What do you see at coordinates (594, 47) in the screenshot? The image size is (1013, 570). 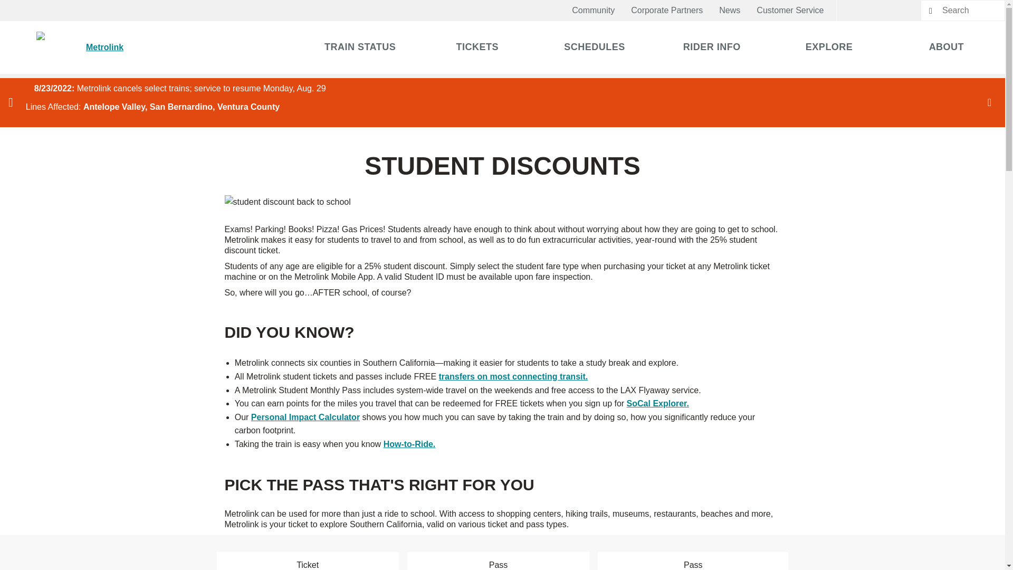 I see `SCHEDULES` at bounding box center [594, 47].